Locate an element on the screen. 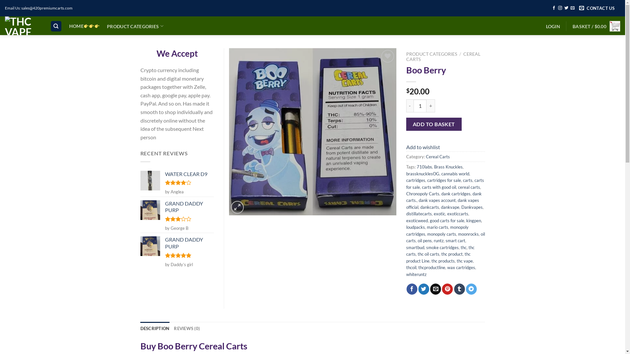 This screenshot has width=630, height=354. carts with good oil is located at coordinates (439, 187).